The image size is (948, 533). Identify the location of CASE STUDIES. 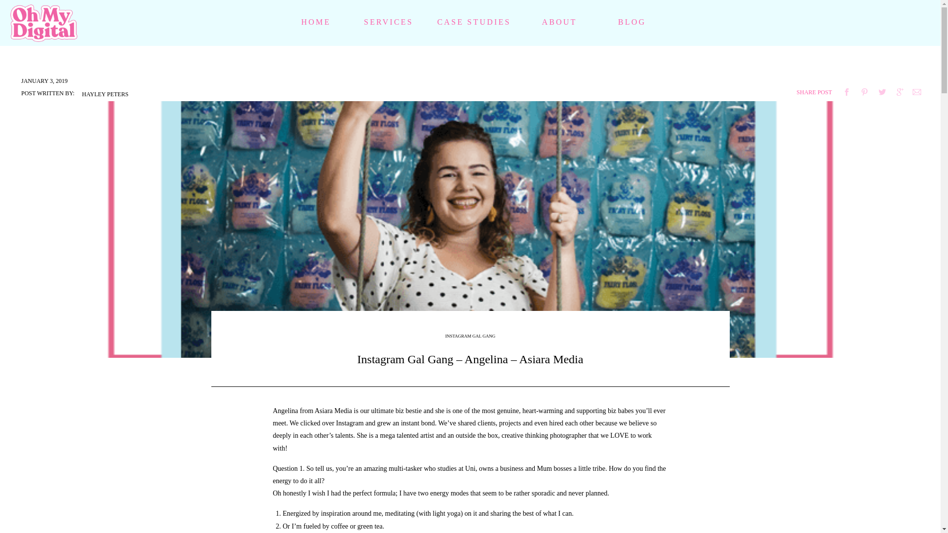
(474, 24).